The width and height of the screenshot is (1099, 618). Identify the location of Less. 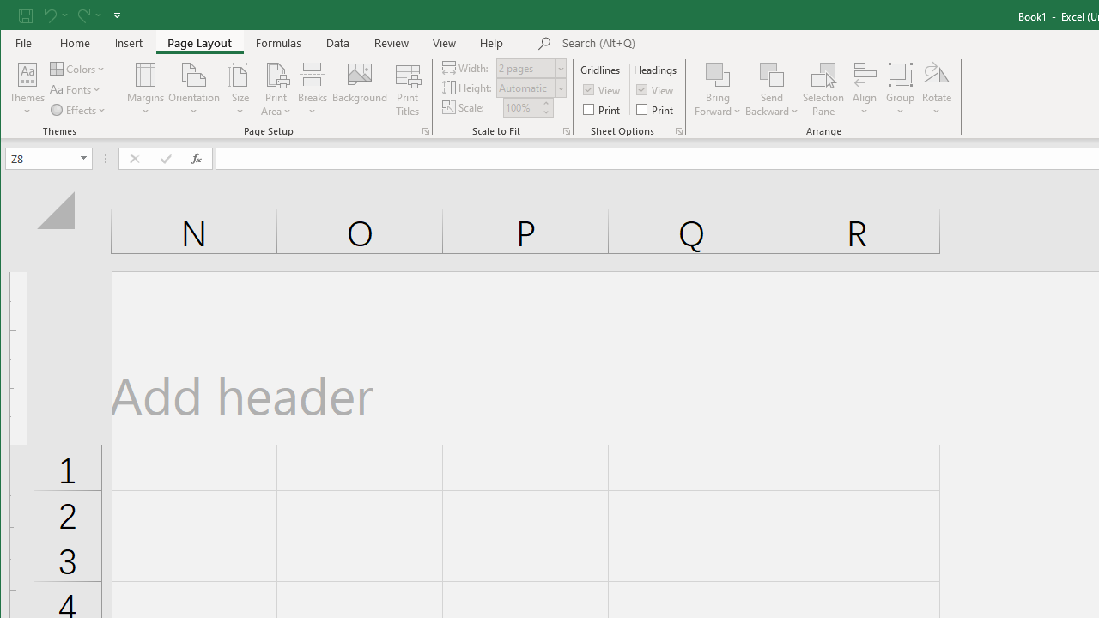
(545, 112).